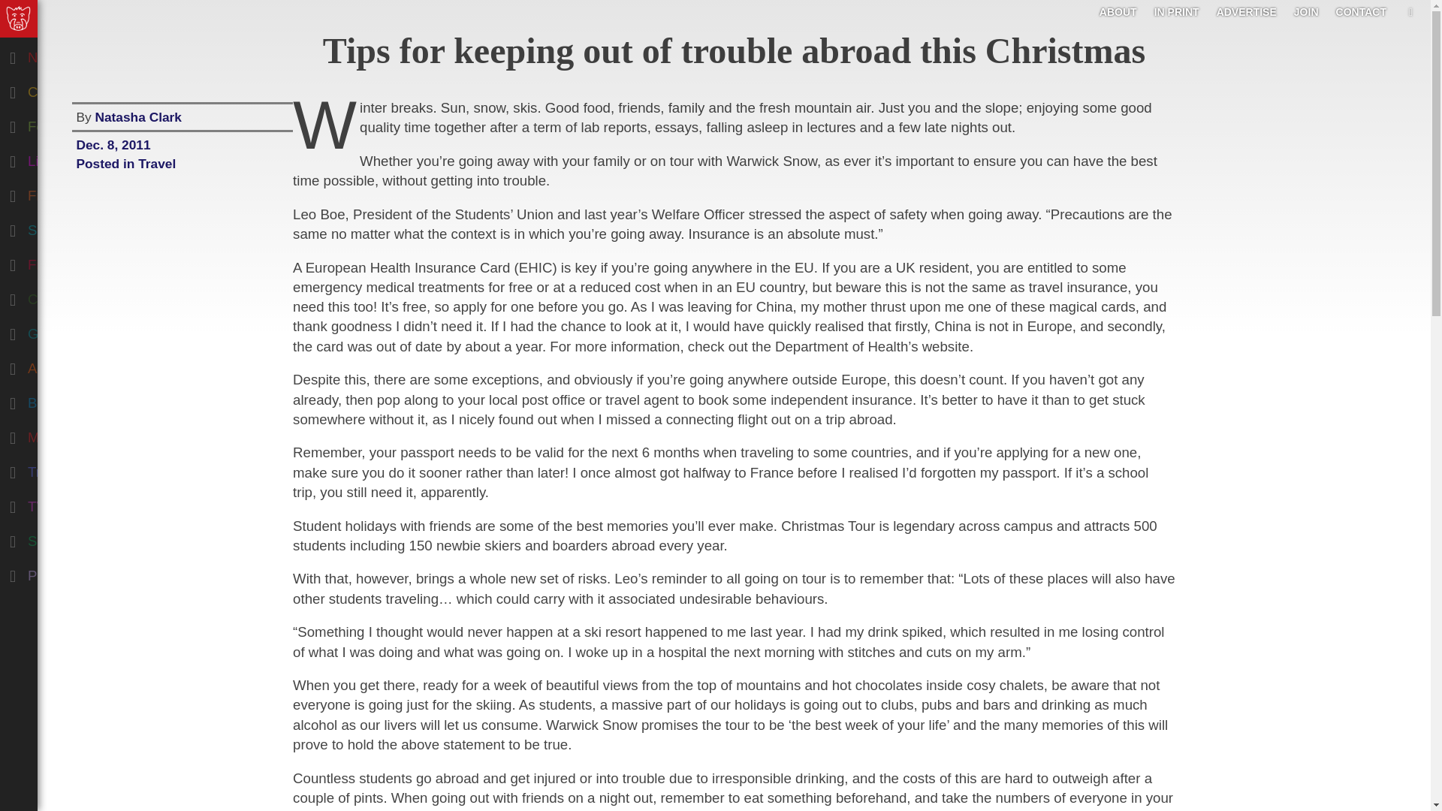 This screenshot has height=811, width=1442. I want to click on Tips for keeping out of trouble abroad this Christmas, so click(734, 50).